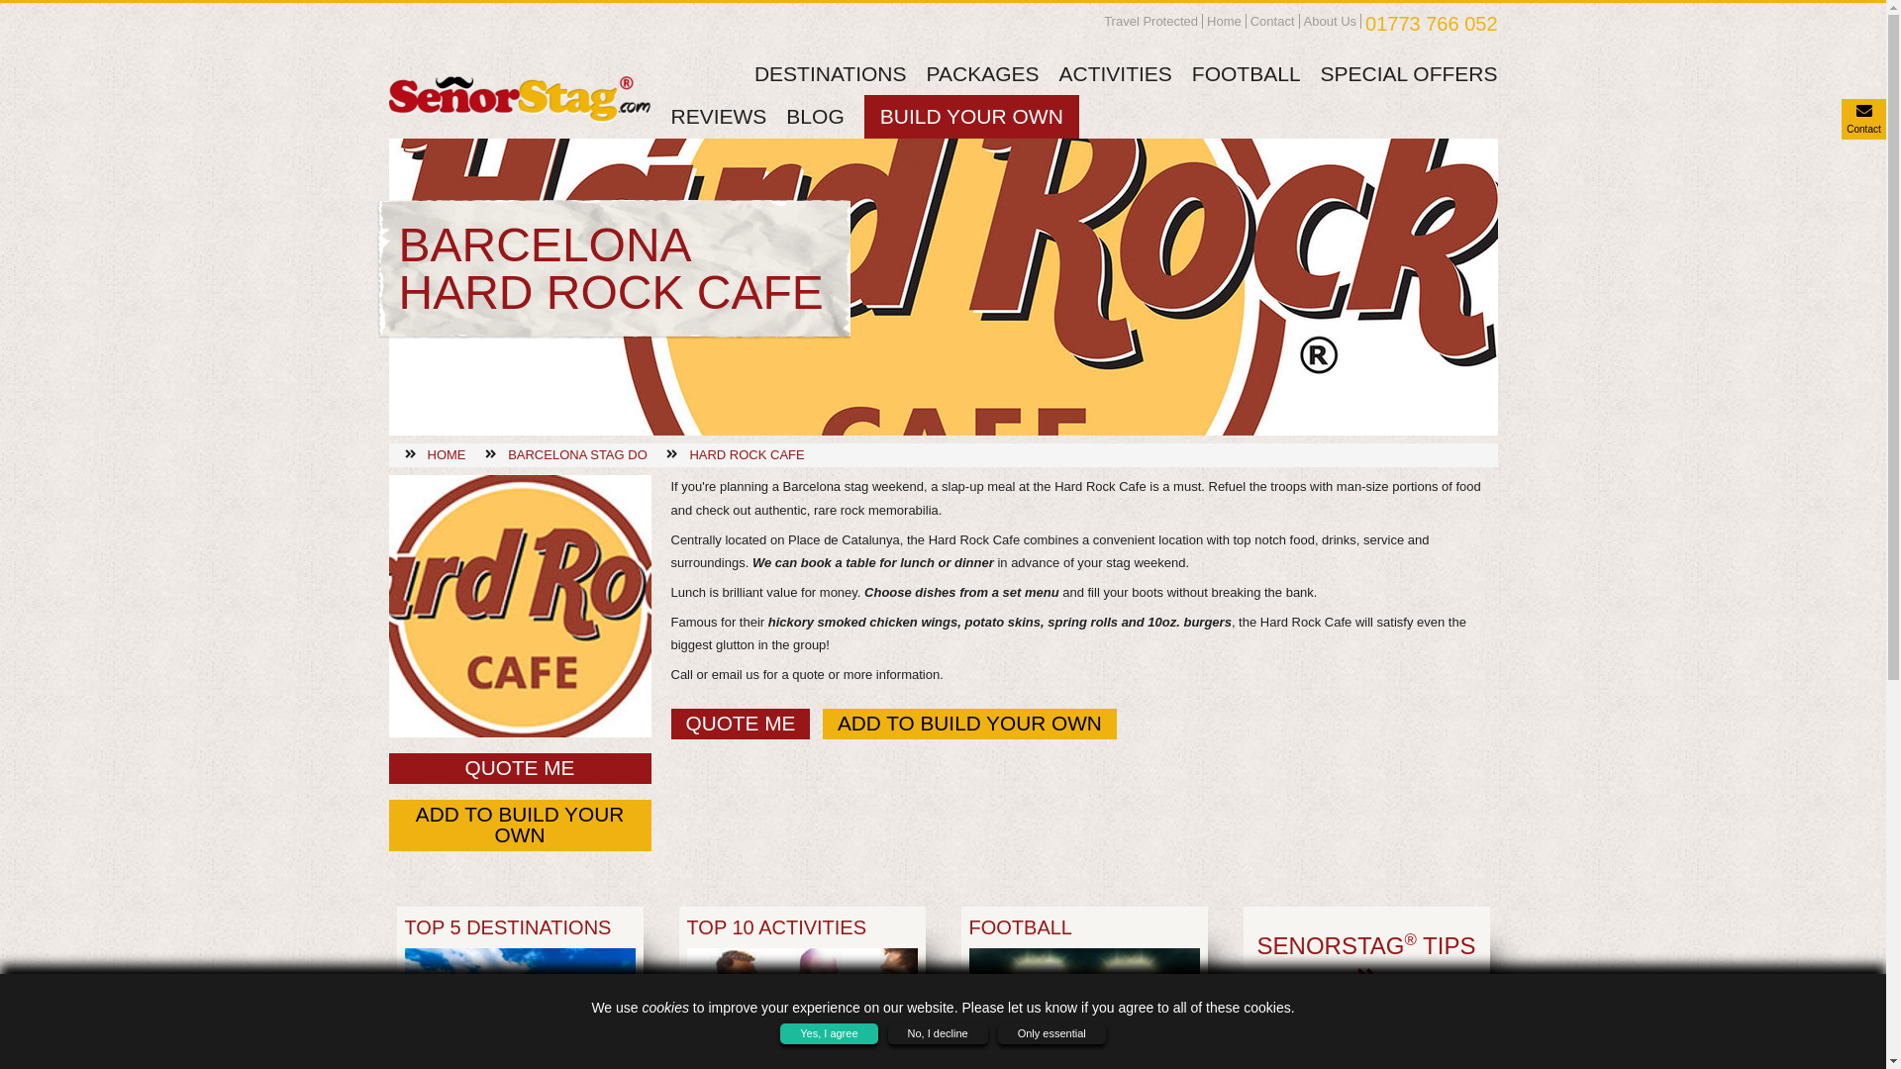 The width and height of the screenshot is (1901, 1069). I want to click on DESTINATIONS, so click(830, 73).